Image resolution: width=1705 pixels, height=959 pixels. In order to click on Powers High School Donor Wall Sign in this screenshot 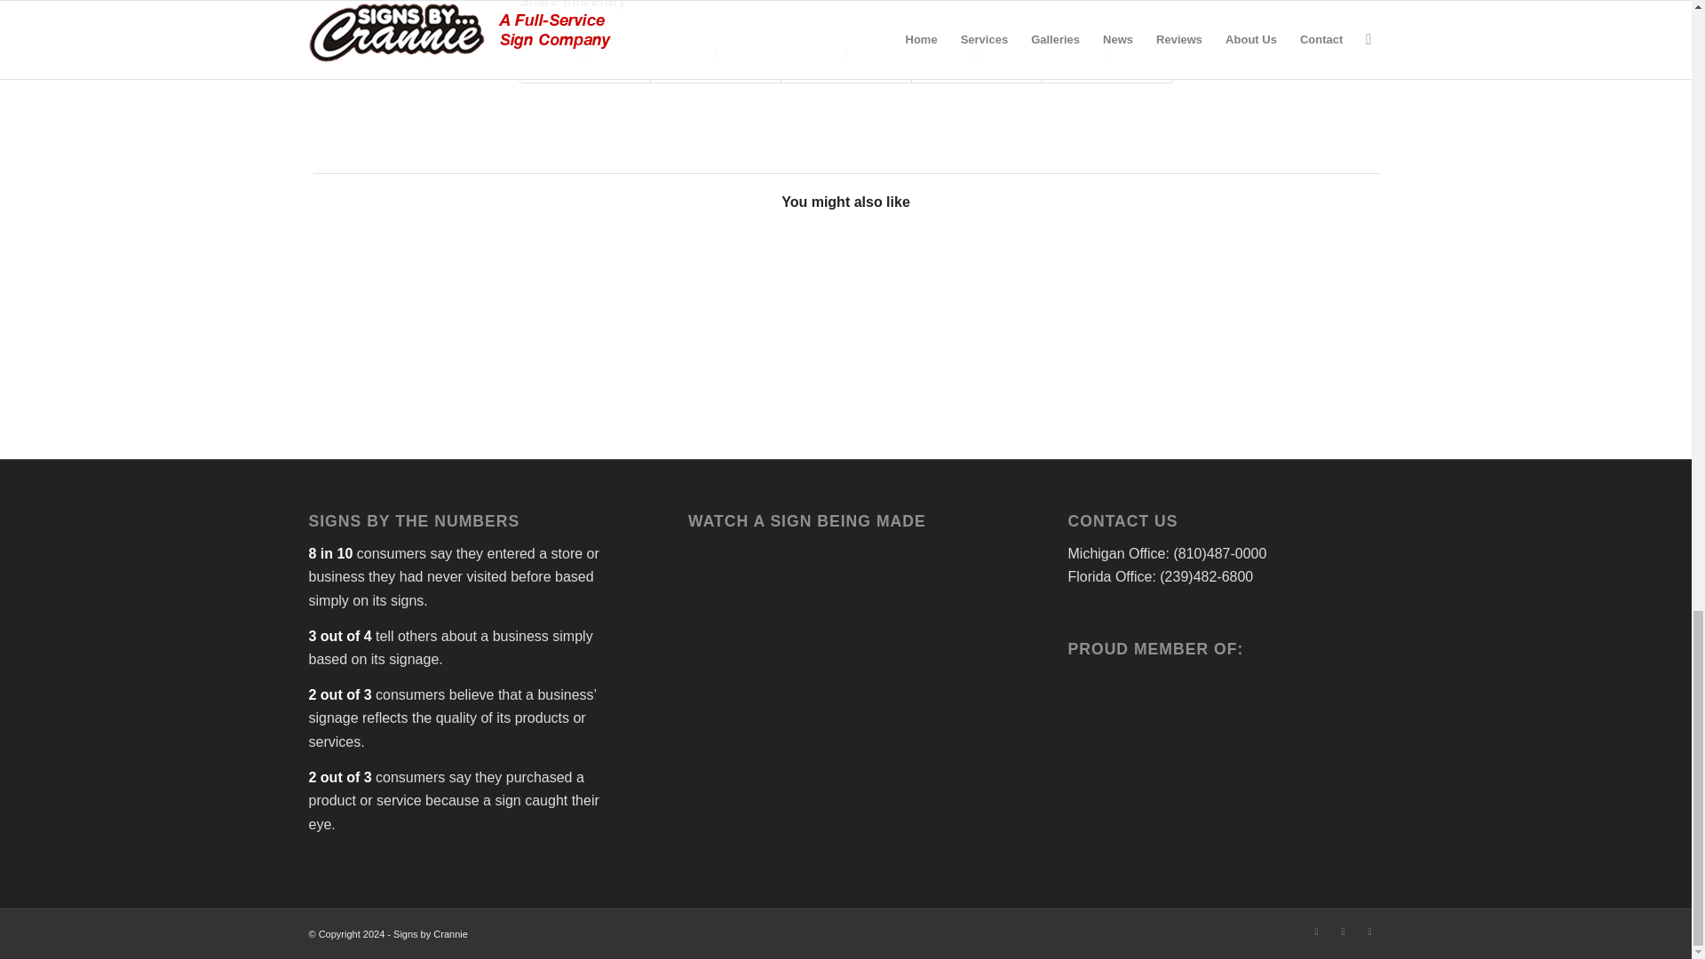, I will do `click(377, 293)`.